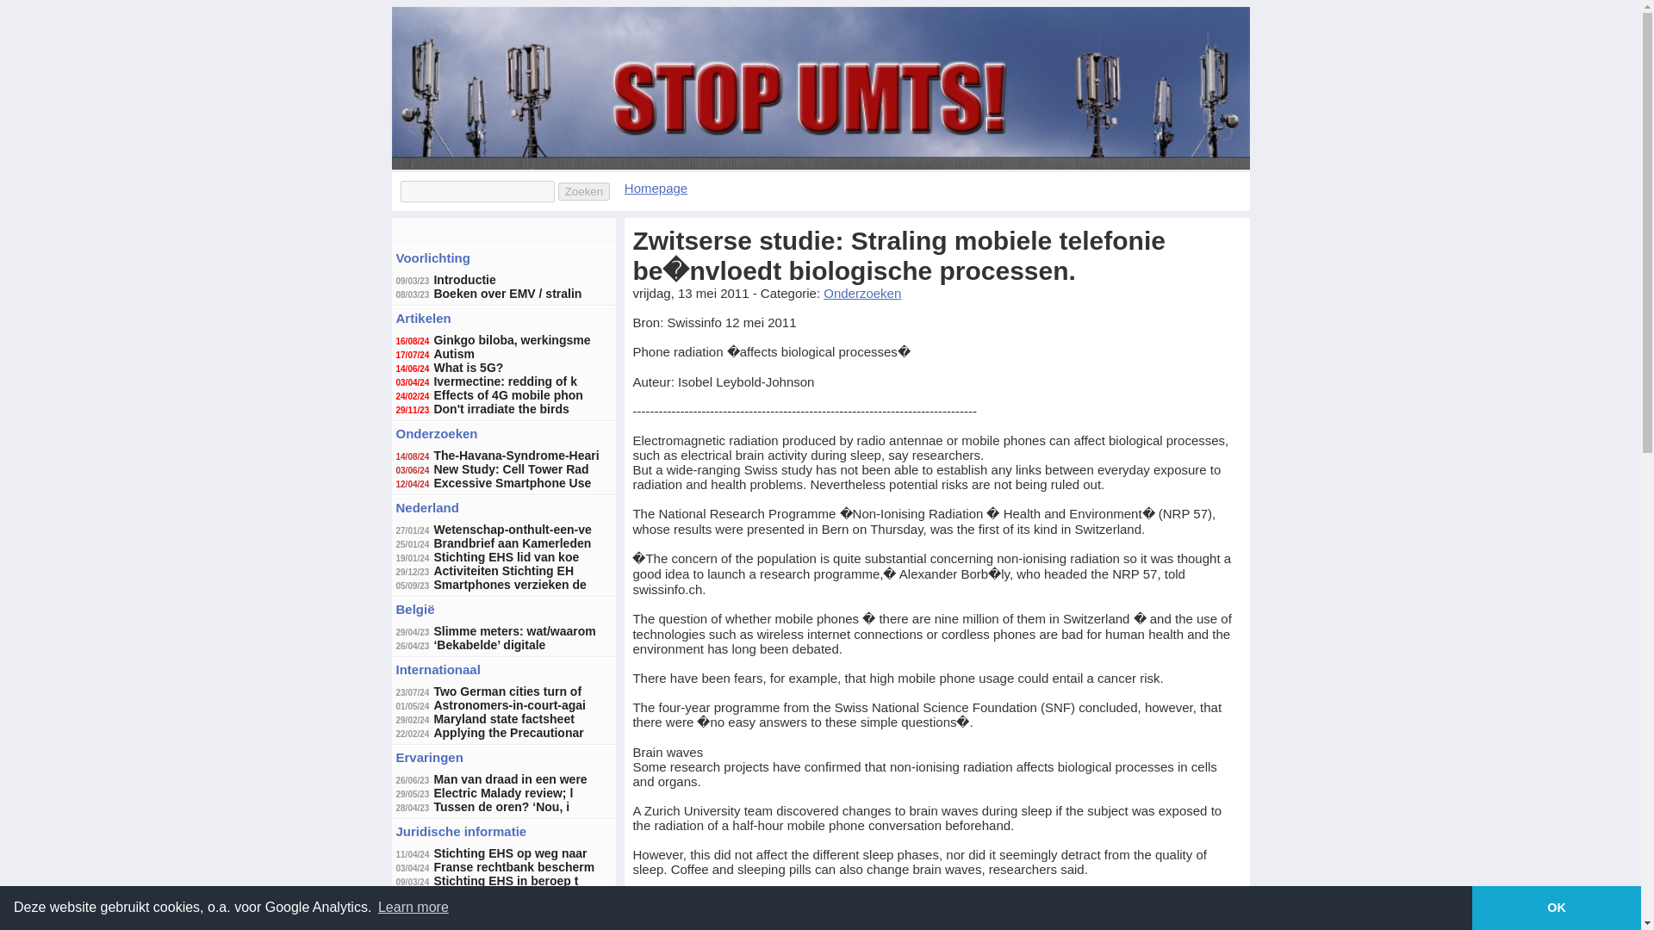 Image resolution: width=1654 pixels, height=930 pixels. What do you see at coordinates (468, 368) in the screenshot?
I see `What is 5G?` at bounding box center [468, 368].